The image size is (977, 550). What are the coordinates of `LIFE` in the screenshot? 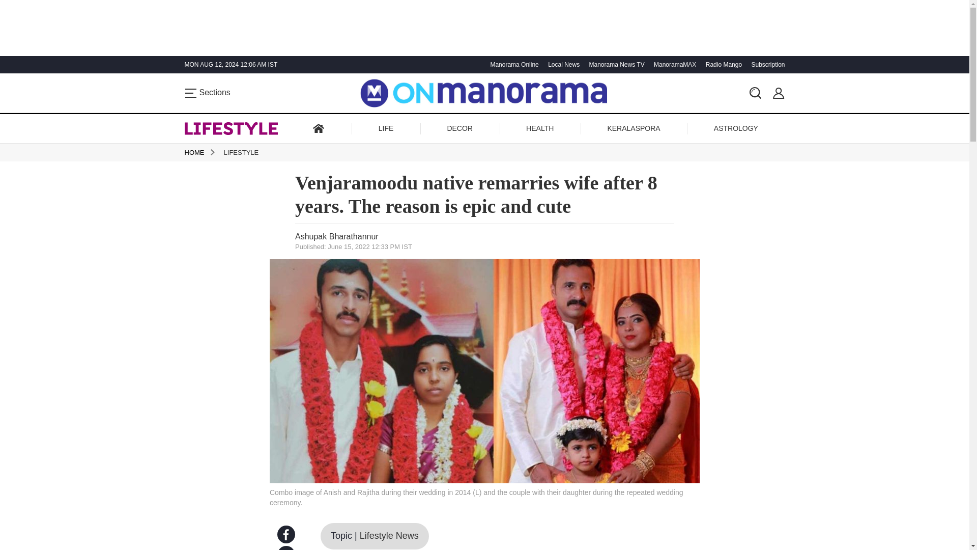 It's located at (386, 128).